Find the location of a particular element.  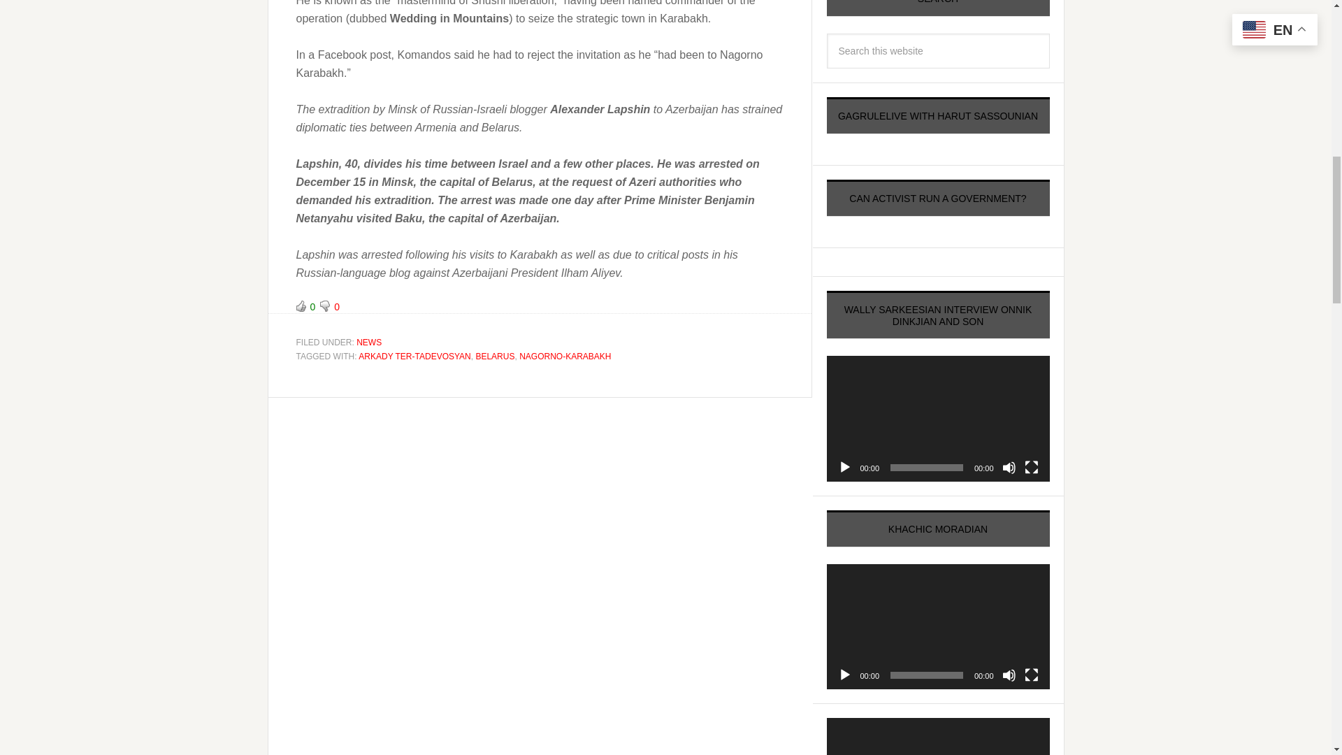

BELARUS is located at coordinates (494, 357).